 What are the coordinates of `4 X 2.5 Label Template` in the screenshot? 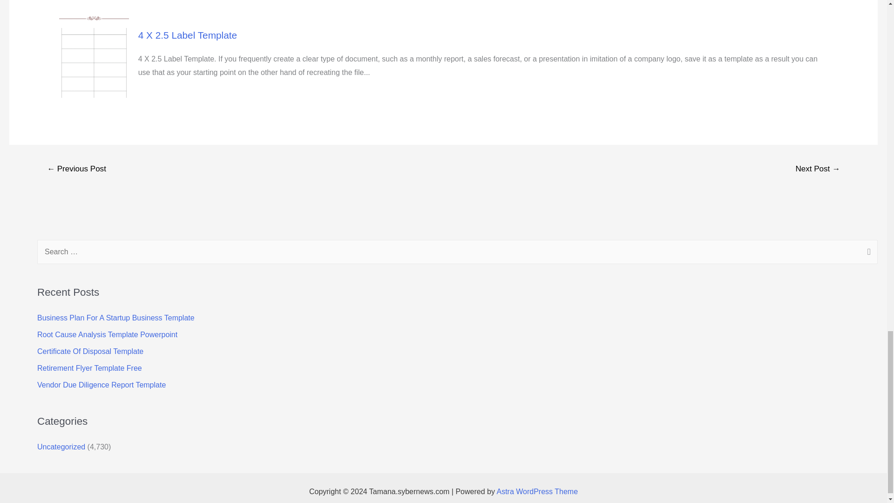 It's located at (187, 35).